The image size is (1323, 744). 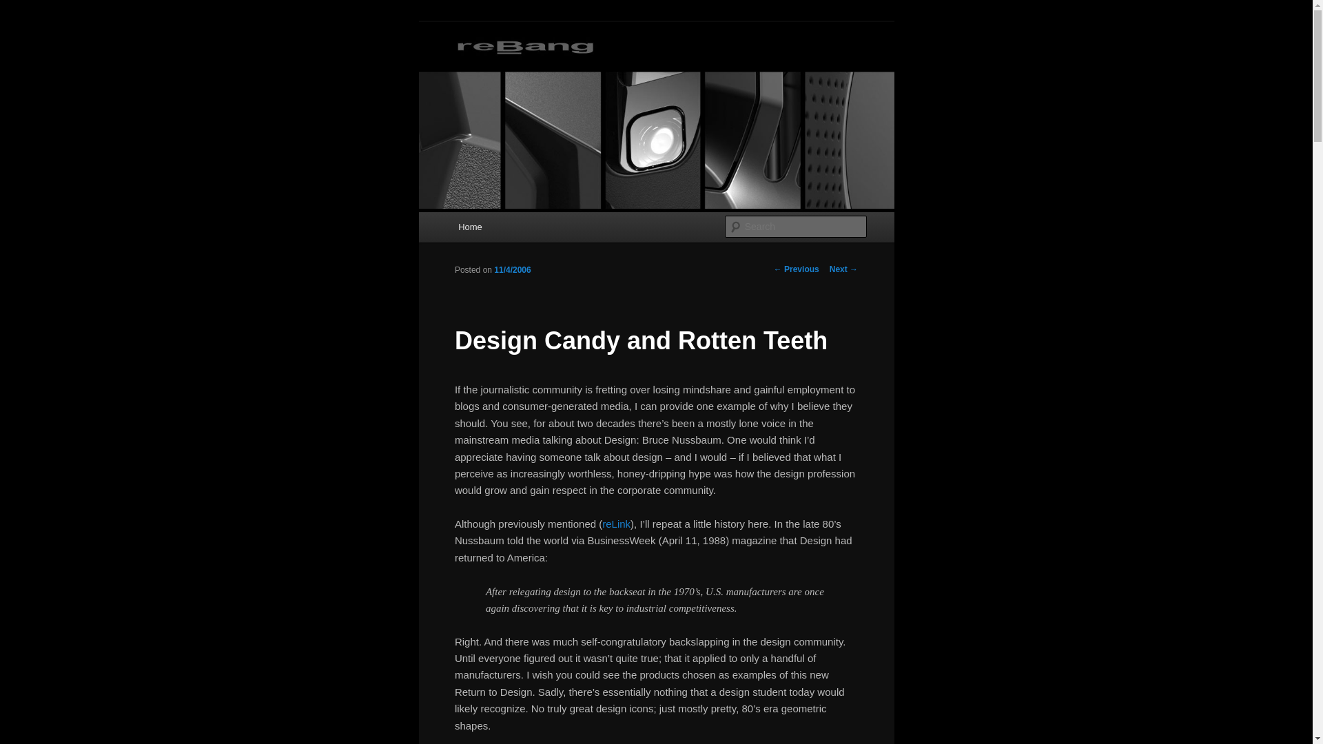 I want to click on Search, so click(x=22, y=8).